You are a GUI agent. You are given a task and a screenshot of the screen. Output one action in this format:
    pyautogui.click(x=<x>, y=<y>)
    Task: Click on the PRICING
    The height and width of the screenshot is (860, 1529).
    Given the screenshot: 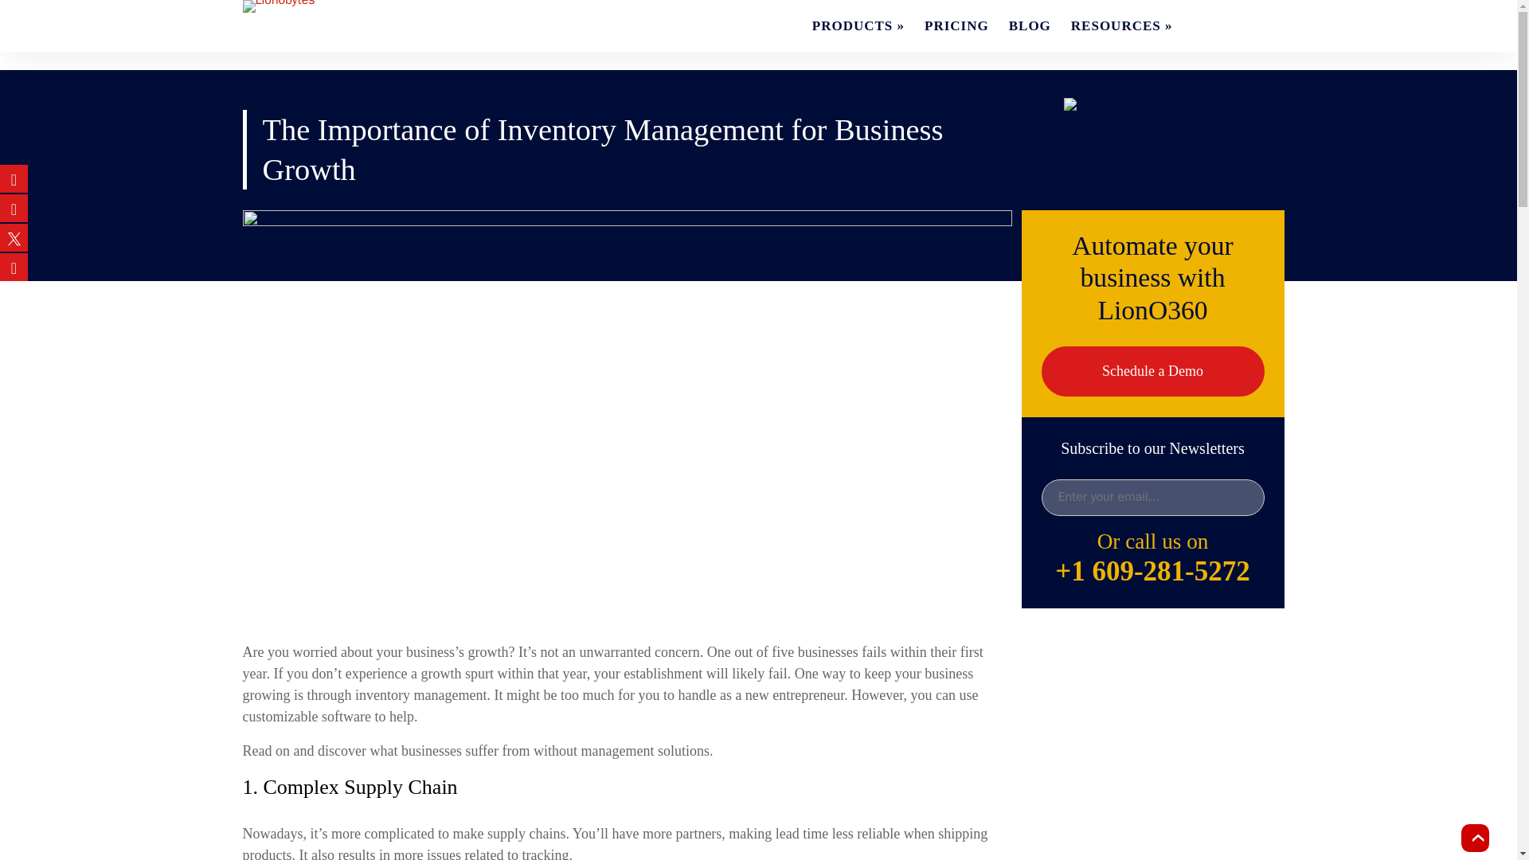 What is the action you would take?
    pyautogui.click(x=957, y=25)
    